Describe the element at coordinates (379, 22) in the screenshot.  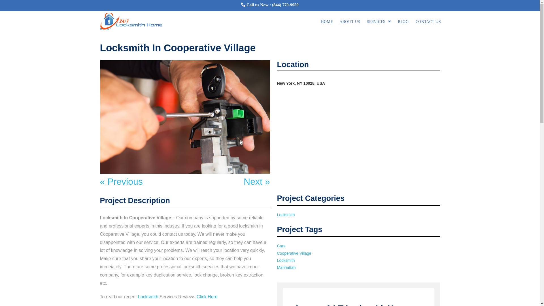
I see `SERVICES` at that location.